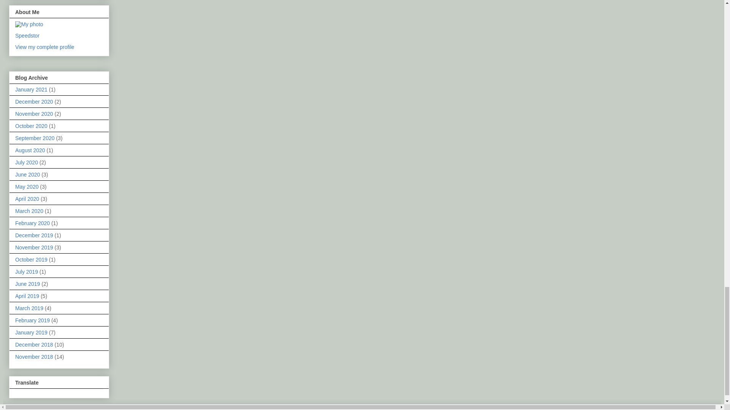 This screenshot has height=410, width=730. What do you see at coordinates (27, 199) in the screenshot?
I see `April 2020` at bounding box center [27, 199].